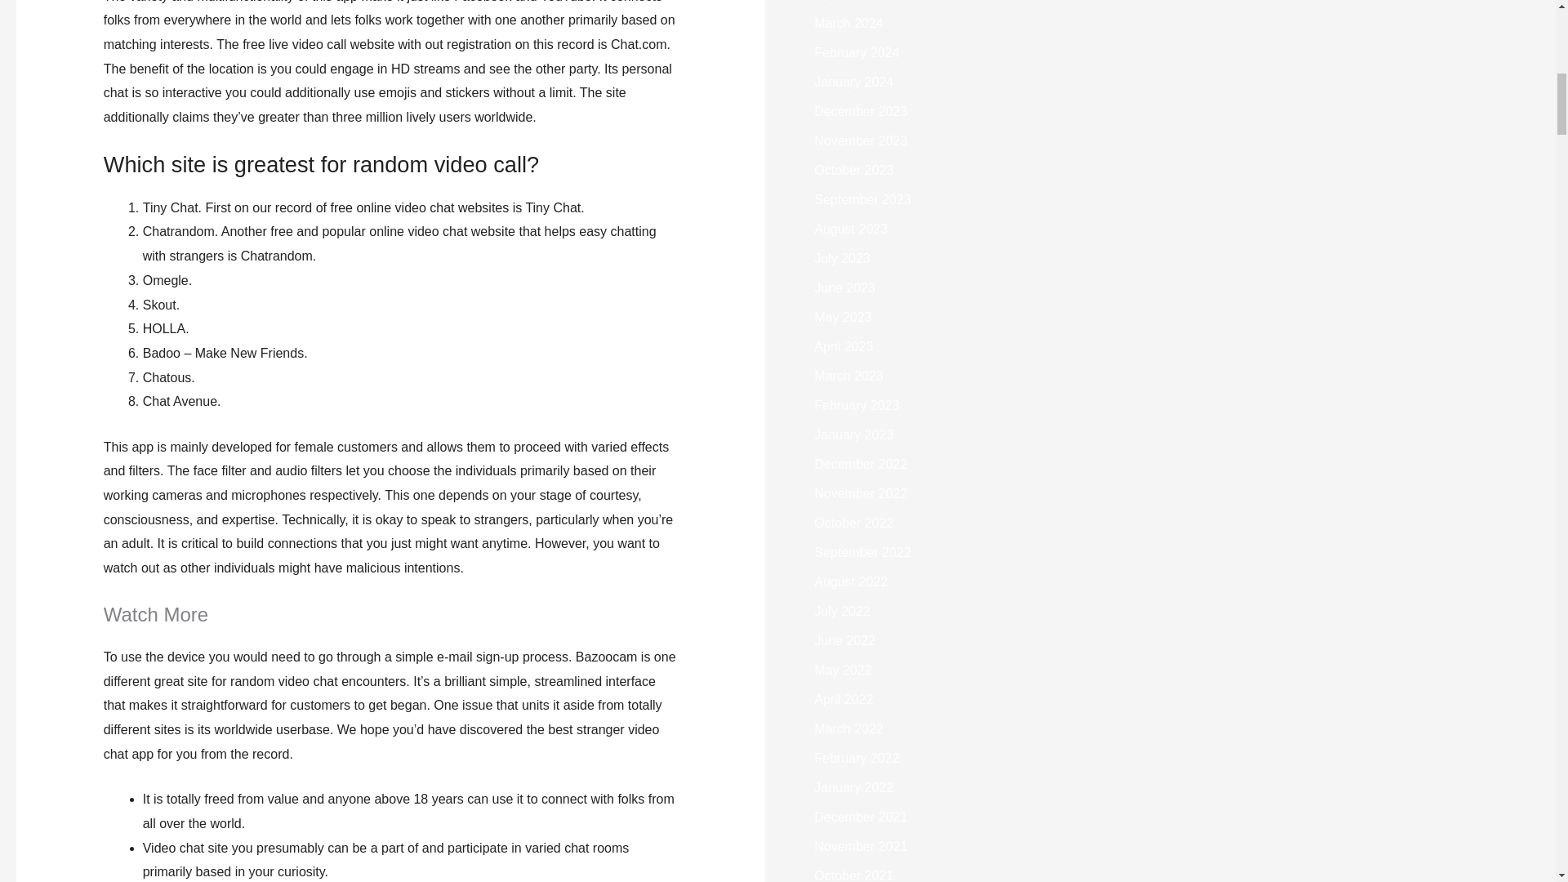  What do you see at coordinates (843, 317) in the screenshot?
I see `May 2023` at bounding box center [843, 317].